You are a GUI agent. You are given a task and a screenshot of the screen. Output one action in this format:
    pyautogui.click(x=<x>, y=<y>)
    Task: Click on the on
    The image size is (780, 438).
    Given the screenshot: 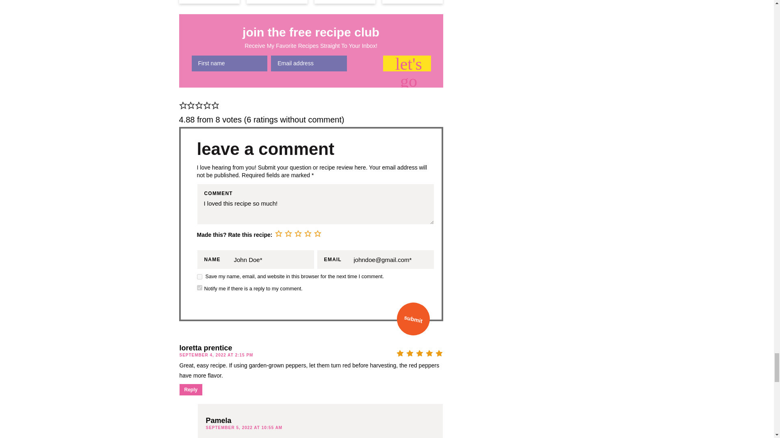 What is the action you would take?
    pyautogui.click(x=199, y=288)
    